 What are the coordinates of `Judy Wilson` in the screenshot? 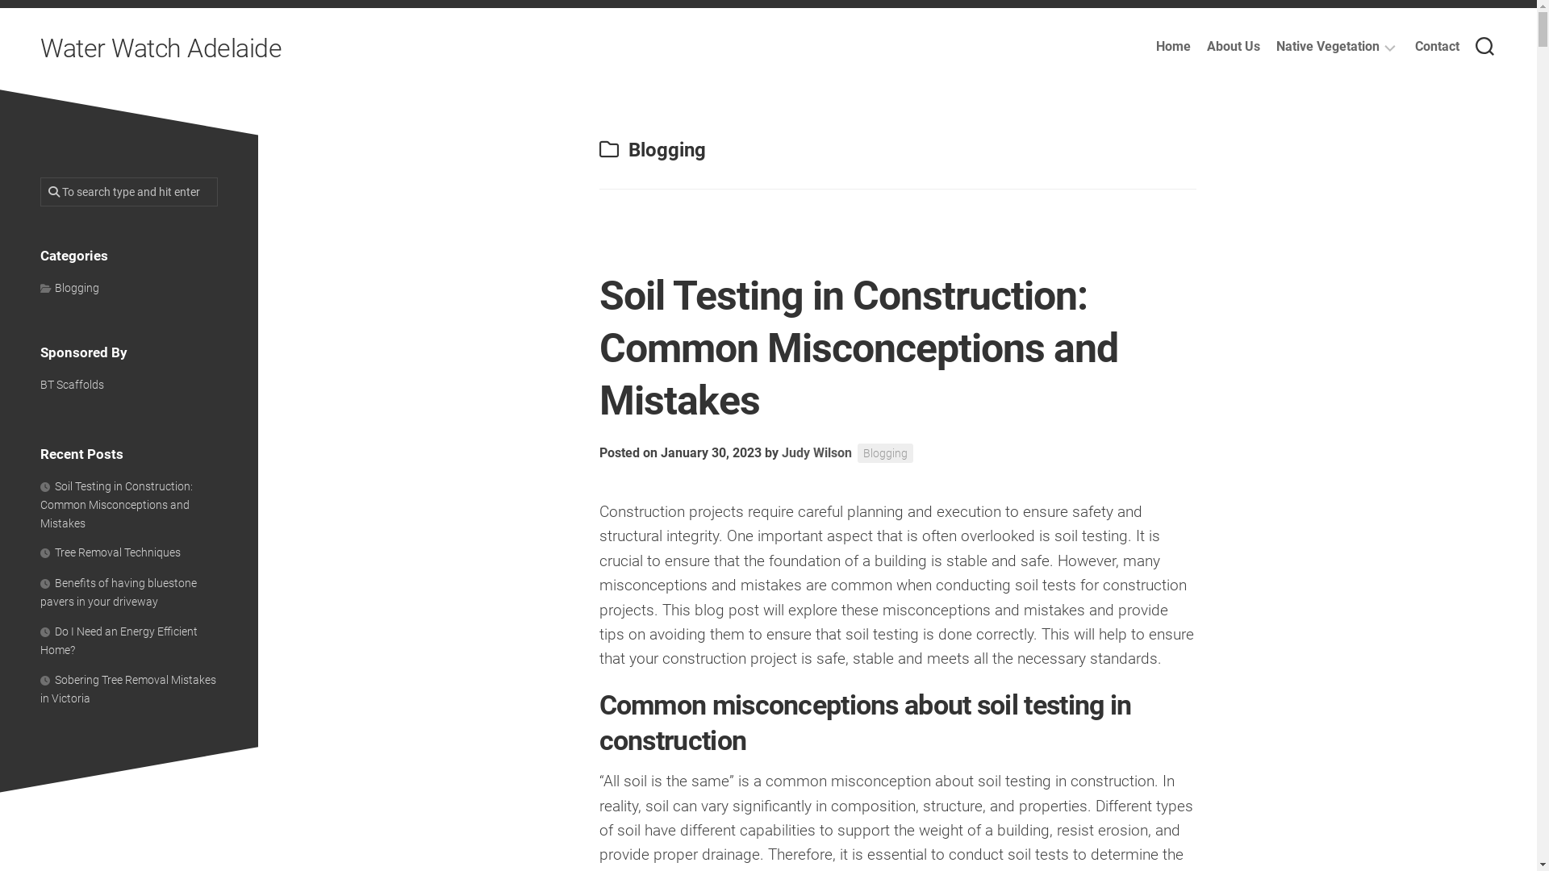 It's located at (816, 453).